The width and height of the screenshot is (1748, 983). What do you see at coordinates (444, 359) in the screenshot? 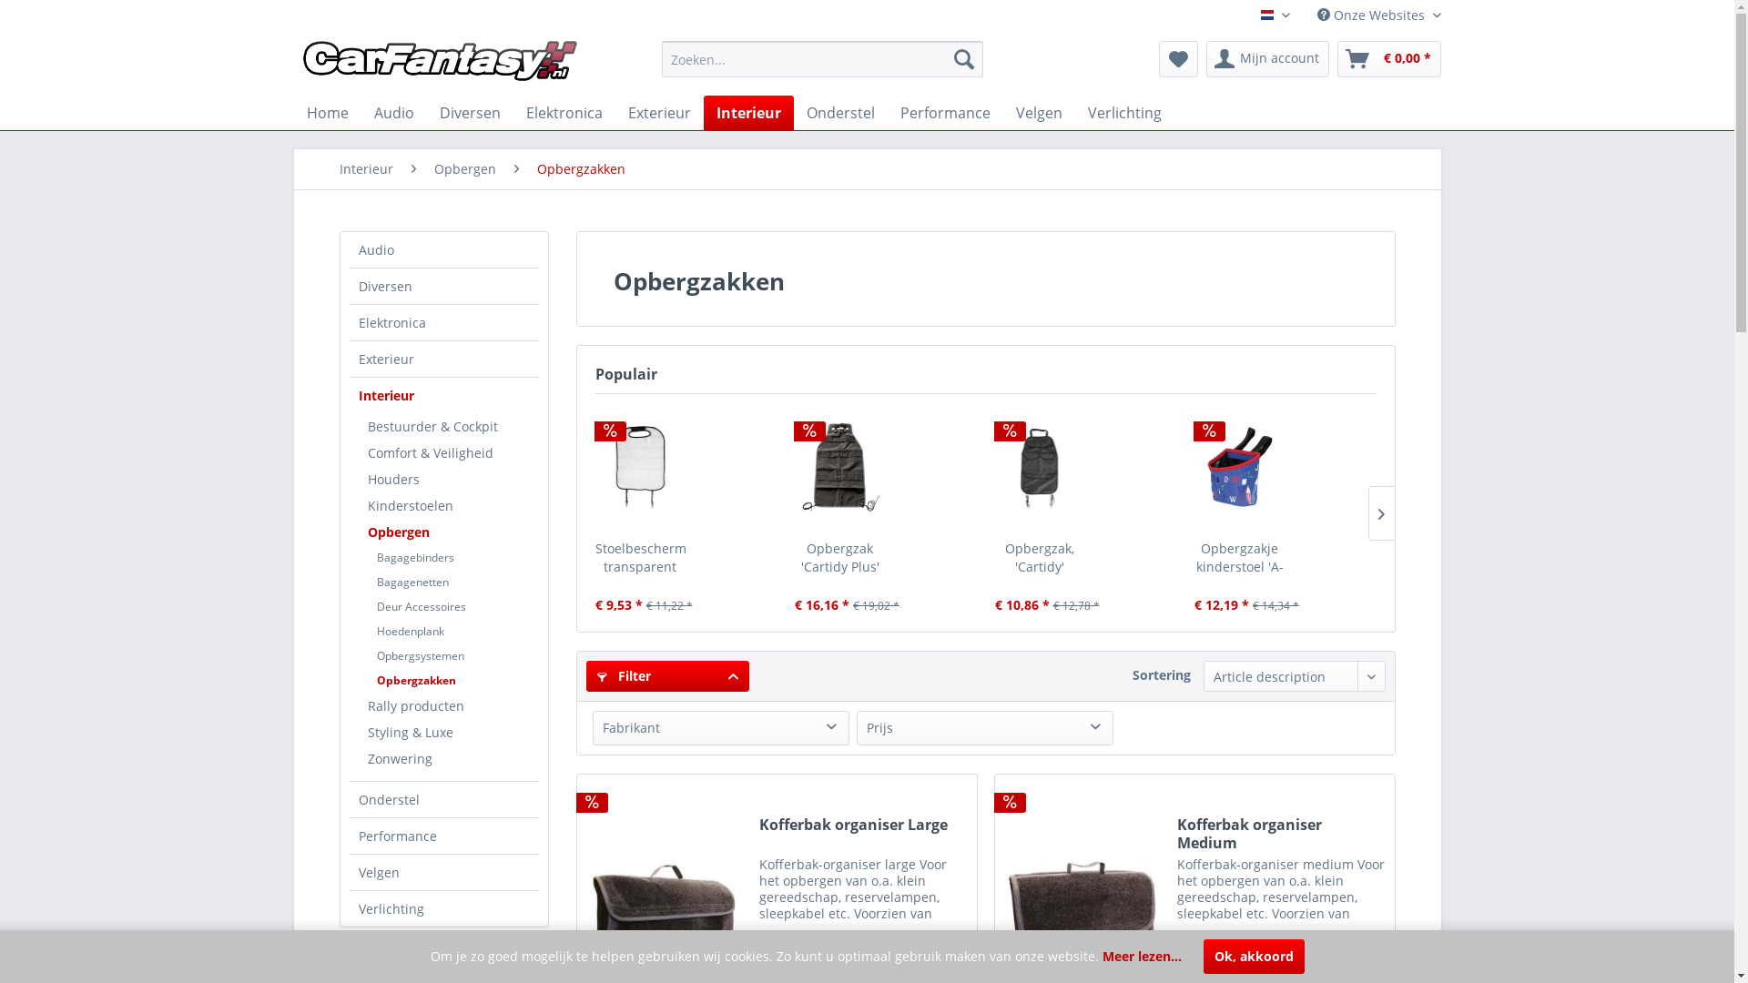
I see `Exterieur` at bounding box center [444, 359].